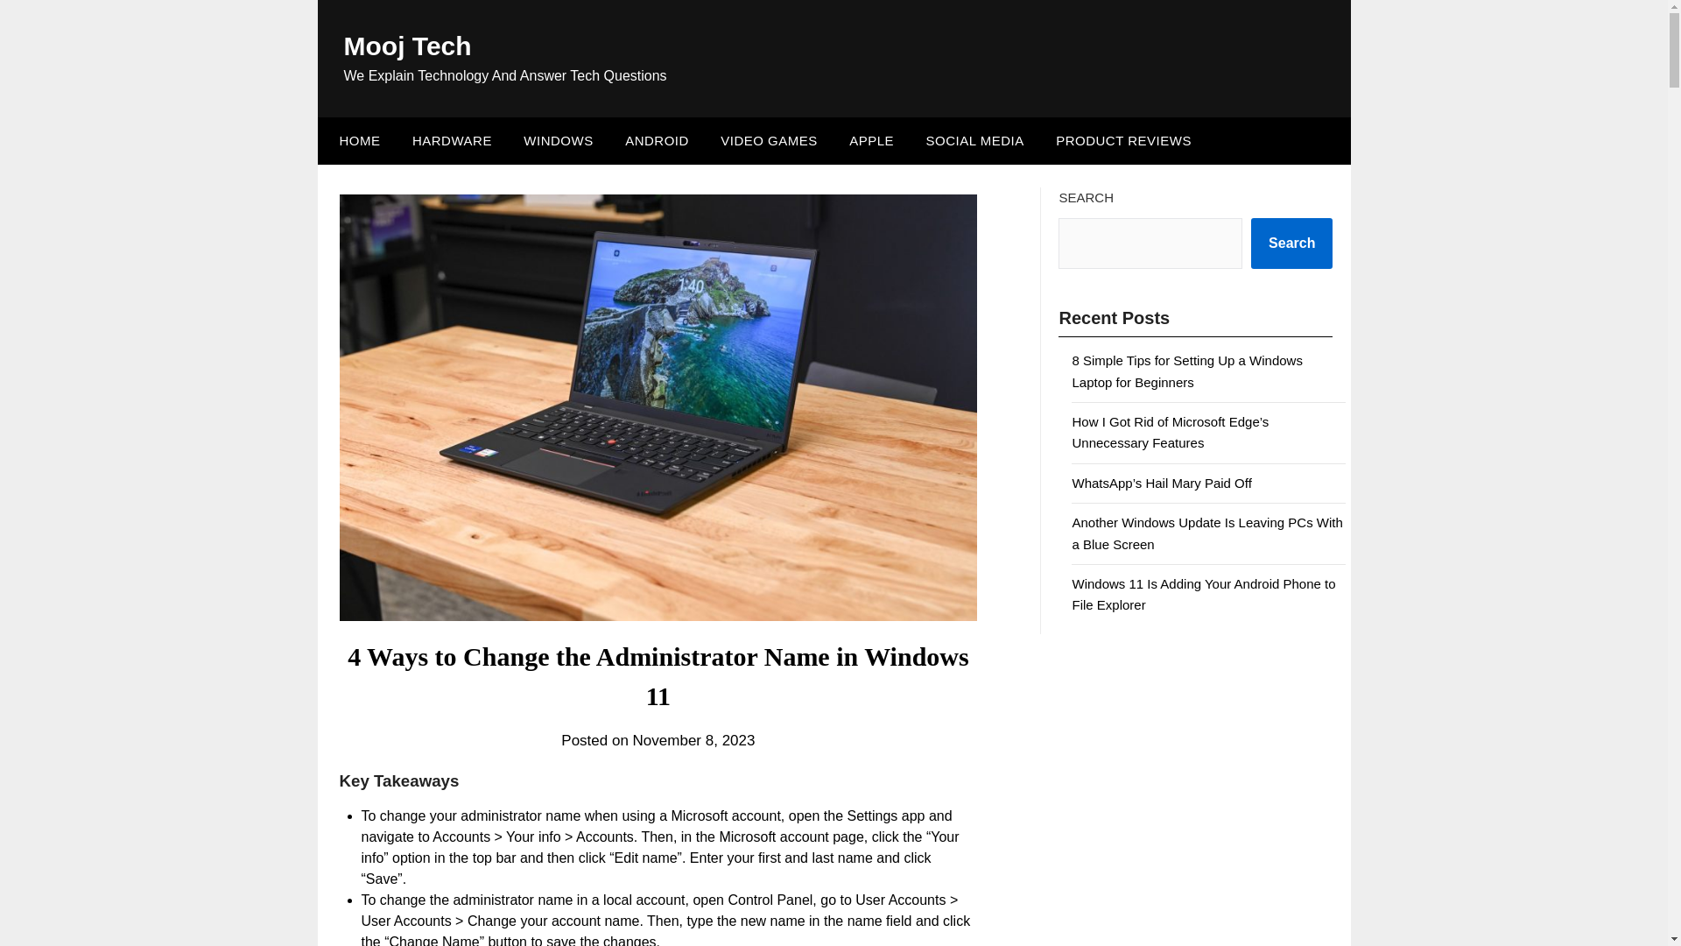  Describe the element at coordinates (452, 140) in the screenshot. I see `HARDWARE` at that location.